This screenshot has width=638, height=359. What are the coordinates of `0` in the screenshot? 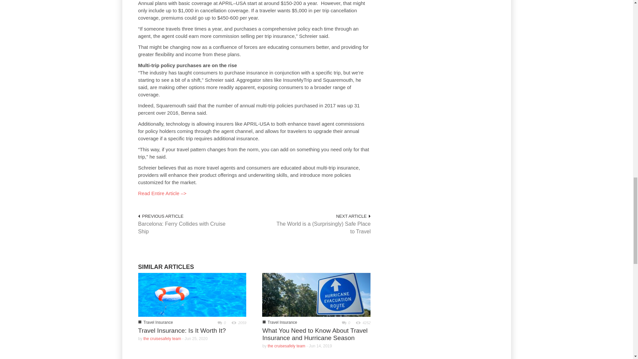 It's located at (344, 323).